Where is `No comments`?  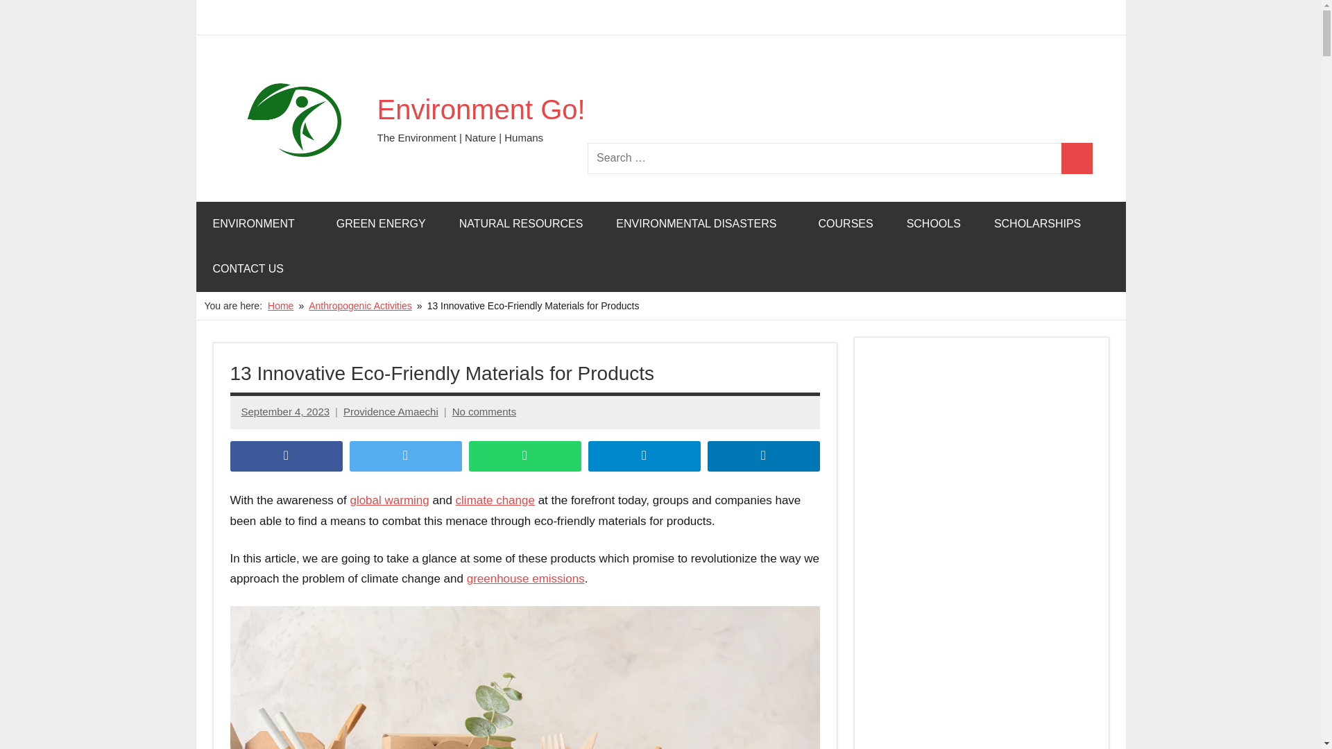 No comments is located at coordinates (484, 411).